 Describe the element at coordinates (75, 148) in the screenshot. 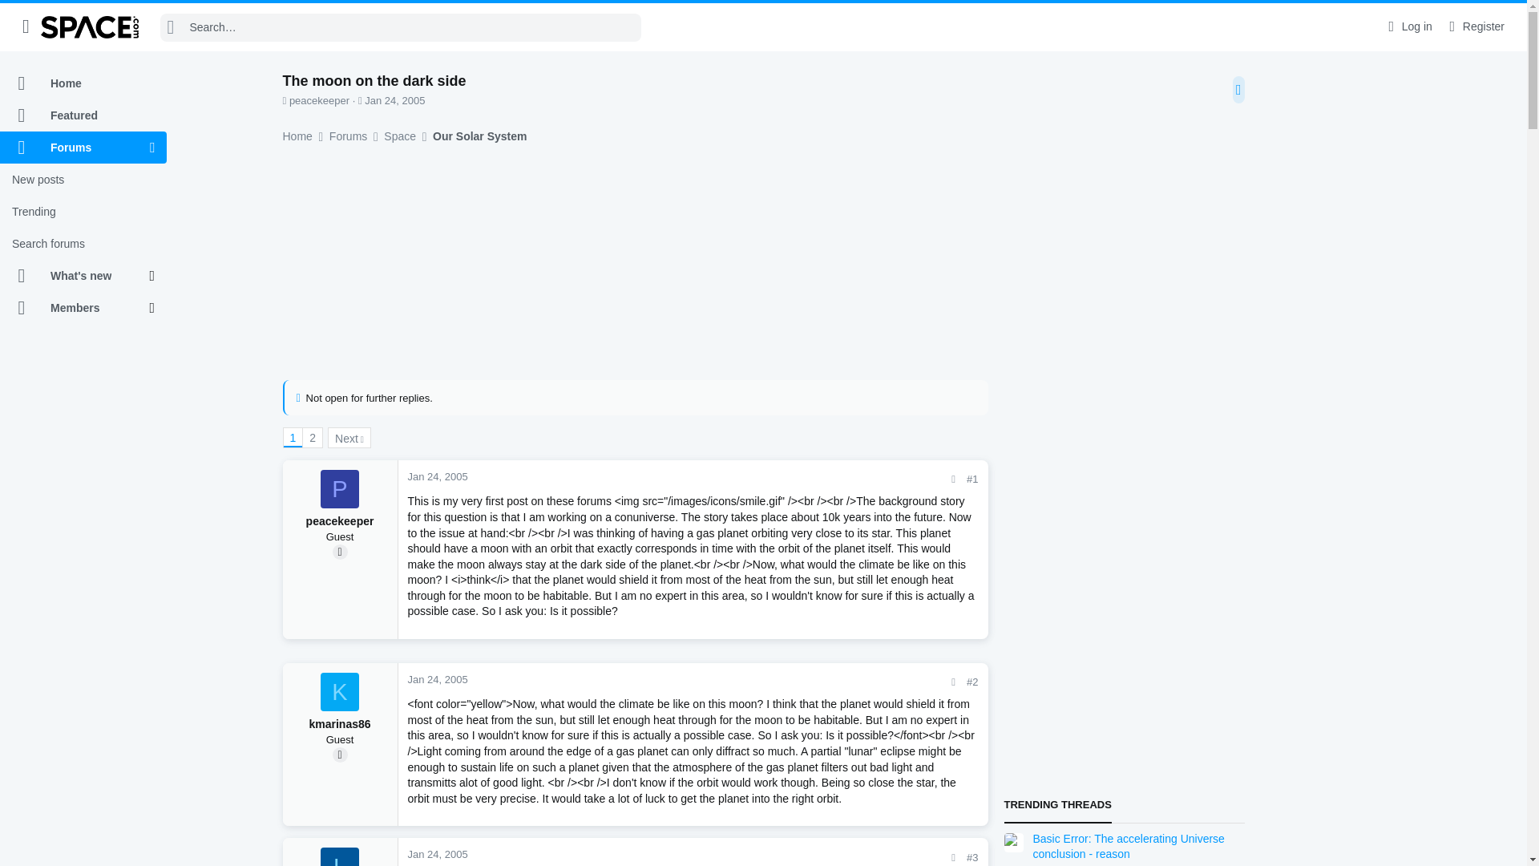

I see `Forums` at that location.